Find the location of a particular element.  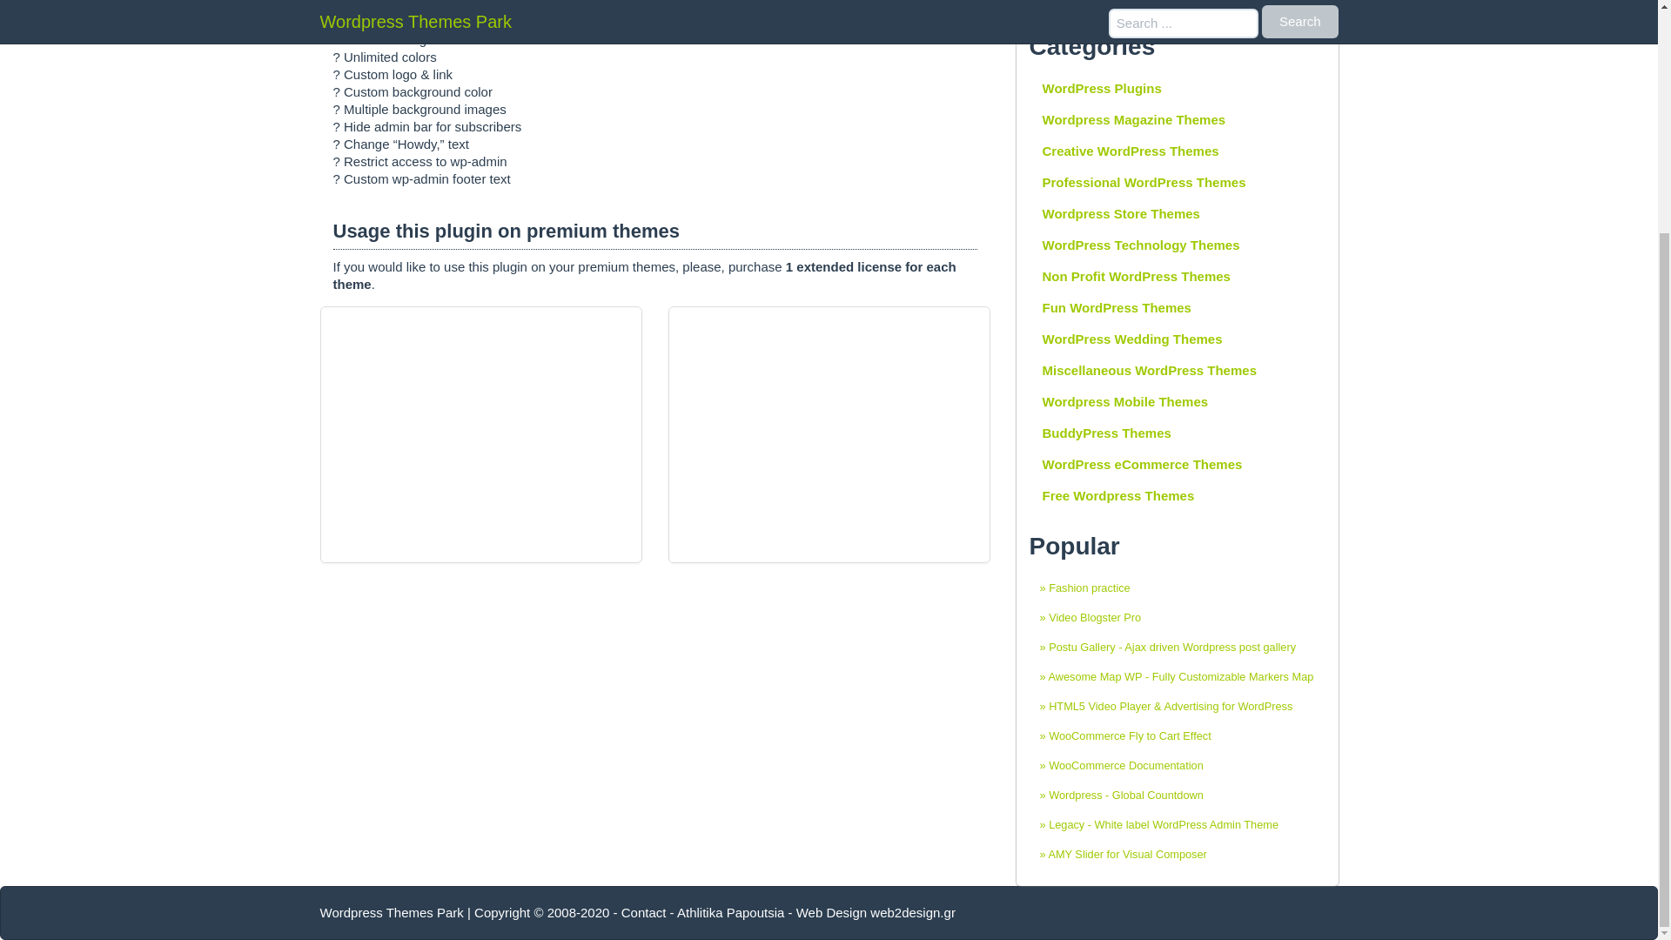

Creative WordPress Themes is located at coordinates (1177, 151).